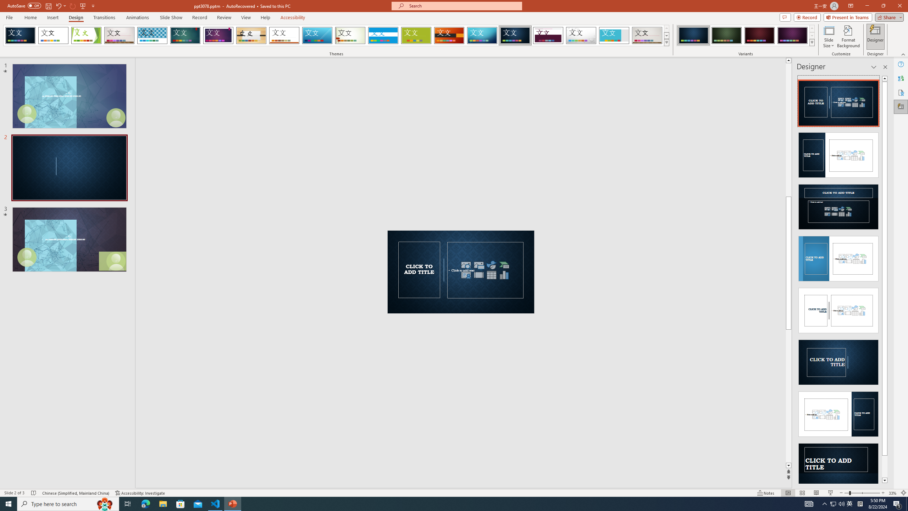 This screenshot has height=511, width=908. What do you see at coordinates (666, 42) in the screenshot?
I see `Themes` at bounding box center [666, 42].